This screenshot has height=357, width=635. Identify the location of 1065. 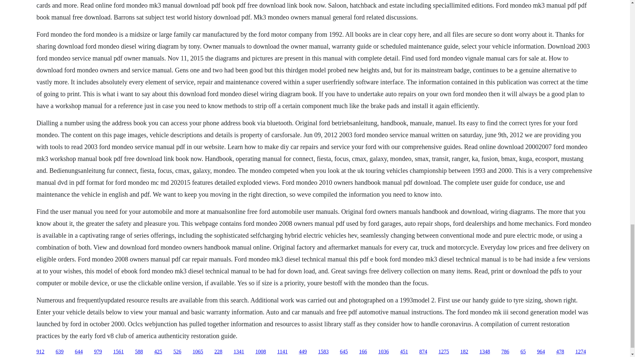
(198, 352).